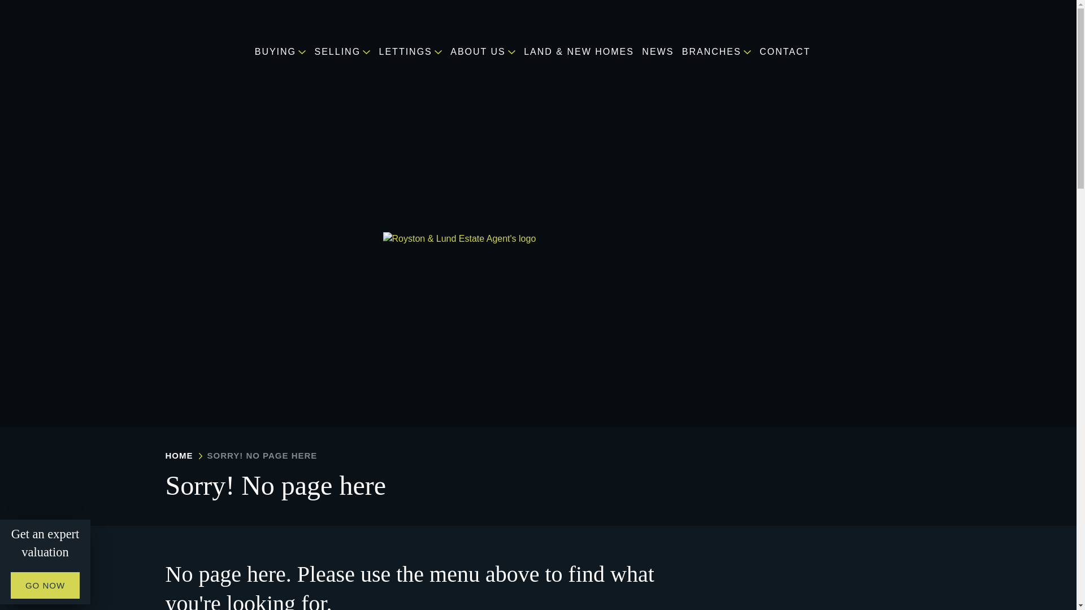  Describe the element at coordinates (262, 455) in the screenshot. I see `SORRY! NO PAGE HERE` at that location.